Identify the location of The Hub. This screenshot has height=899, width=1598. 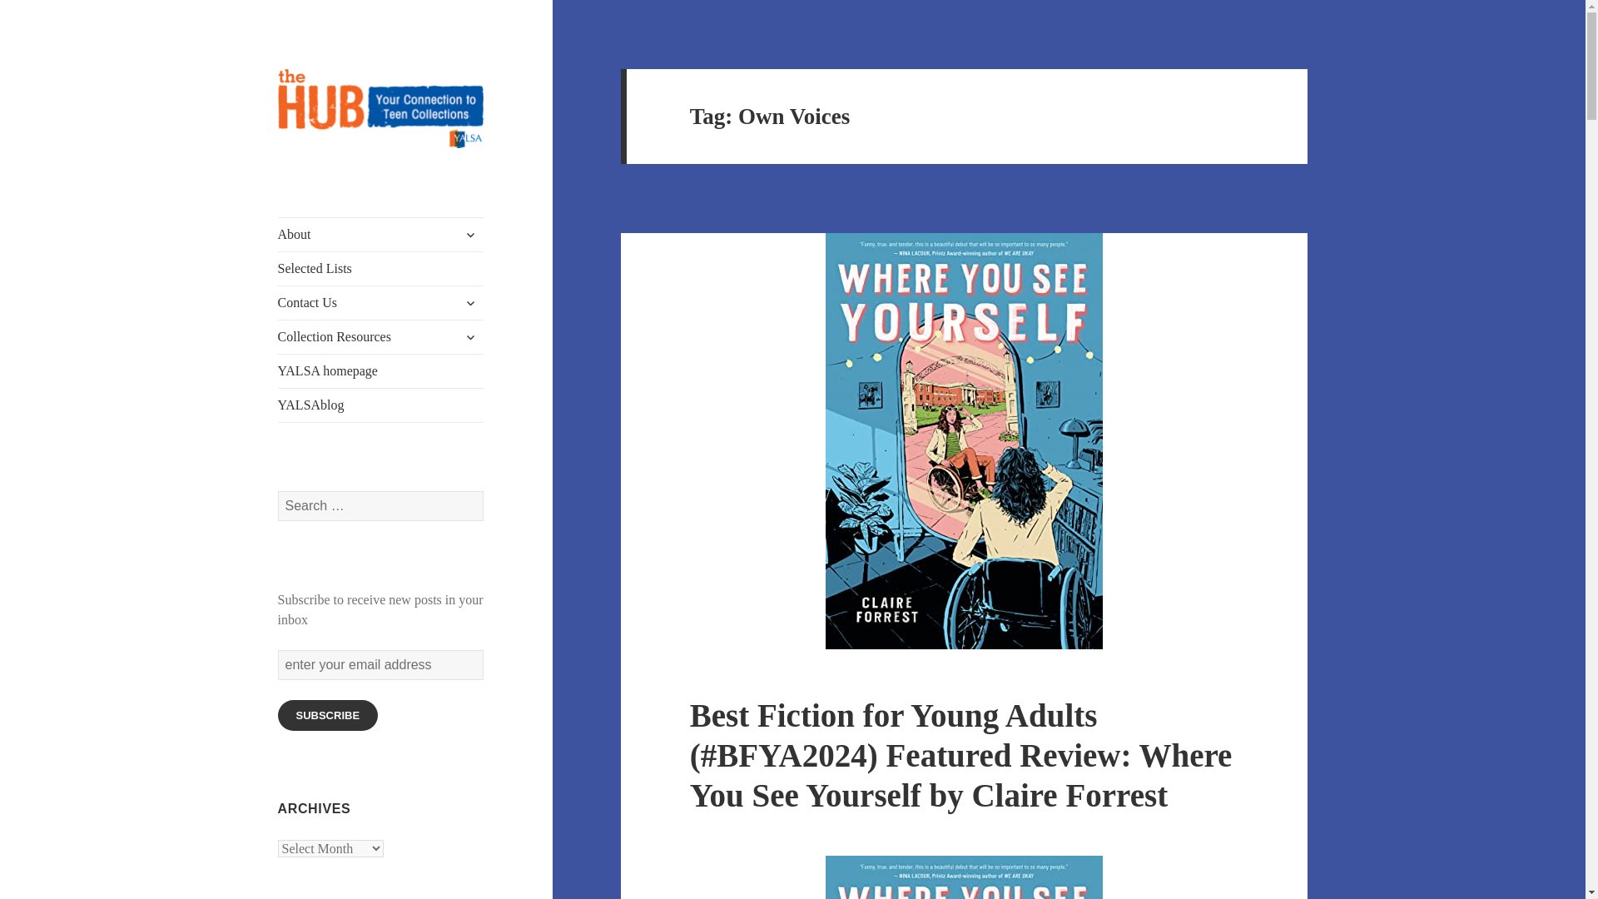
(323, 175).